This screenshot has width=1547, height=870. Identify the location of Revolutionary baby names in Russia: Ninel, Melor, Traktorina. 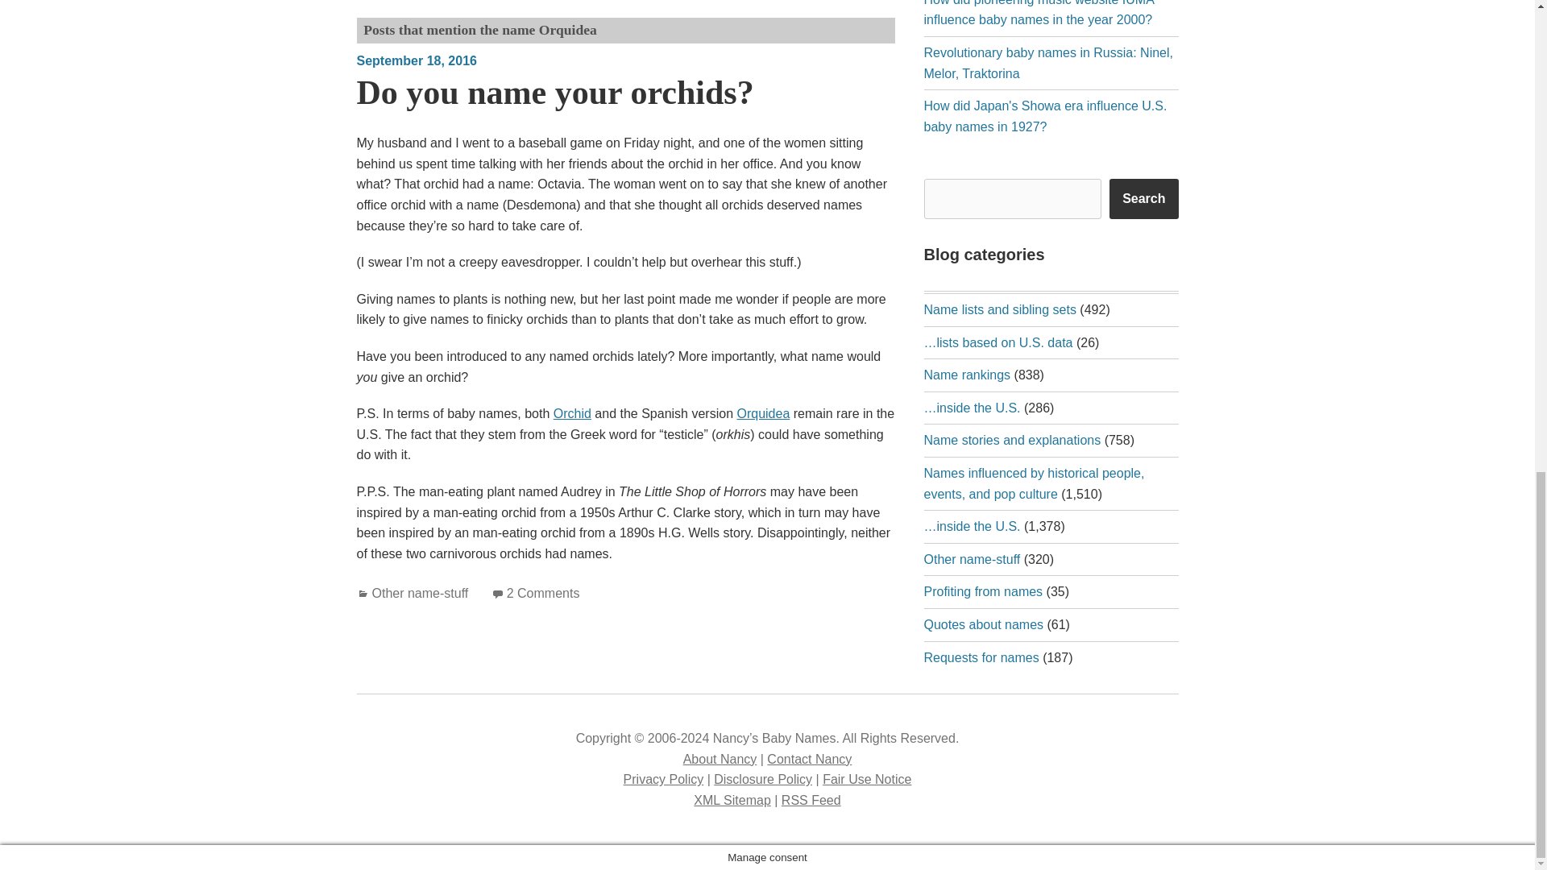
(1047, 63).